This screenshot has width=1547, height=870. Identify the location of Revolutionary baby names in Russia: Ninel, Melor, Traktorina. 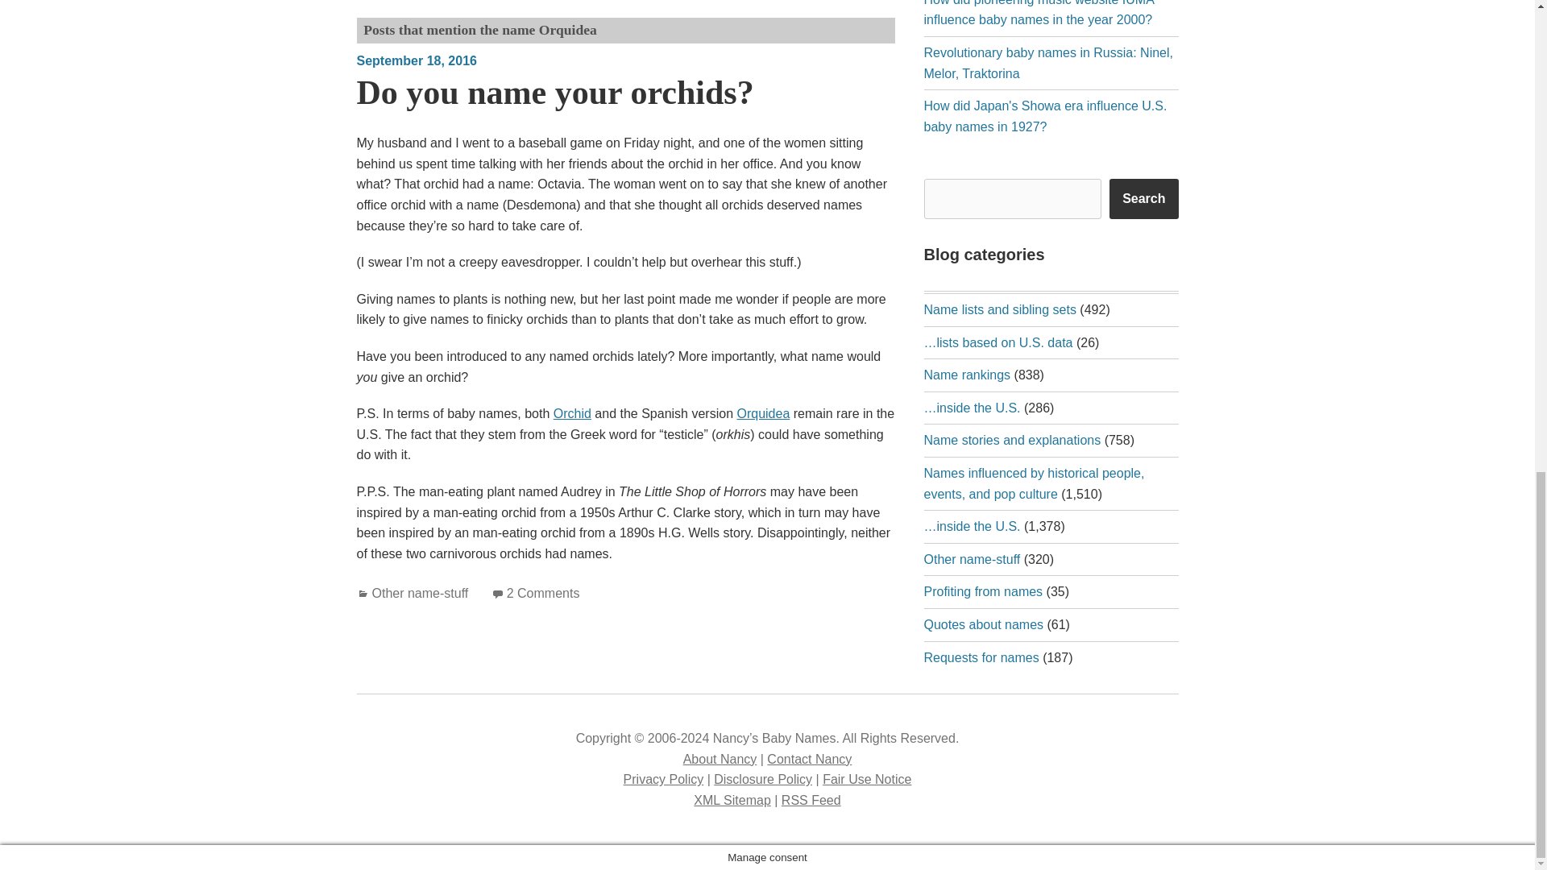
(1047, 63).